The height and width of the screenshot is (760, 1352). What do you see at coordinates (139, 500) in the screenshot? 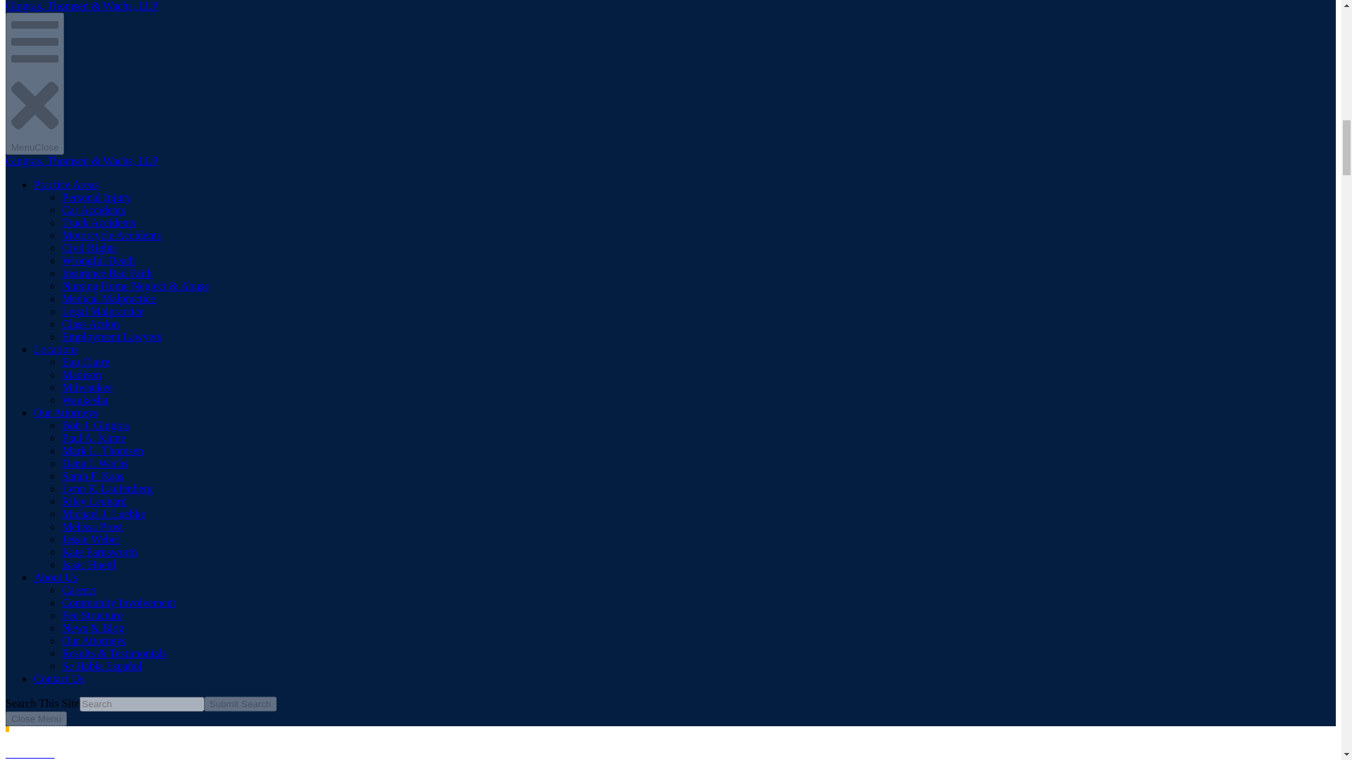
I see `SuperLawyers` at bounding box center [139, 500].